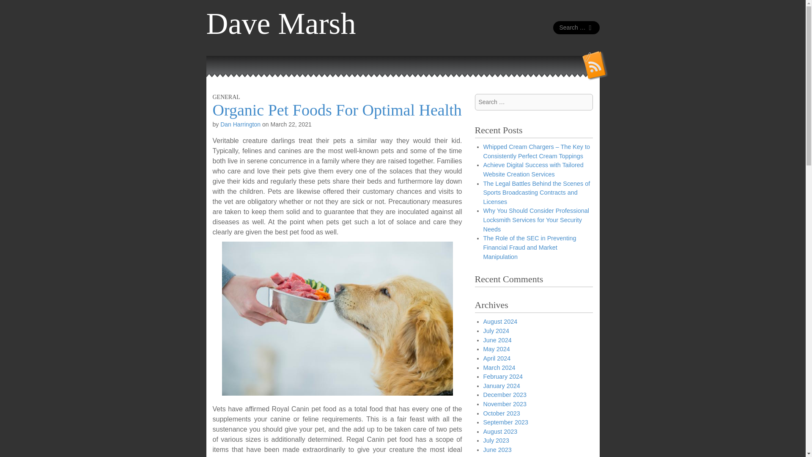  I want to click on April 2024, so click(497, 358).